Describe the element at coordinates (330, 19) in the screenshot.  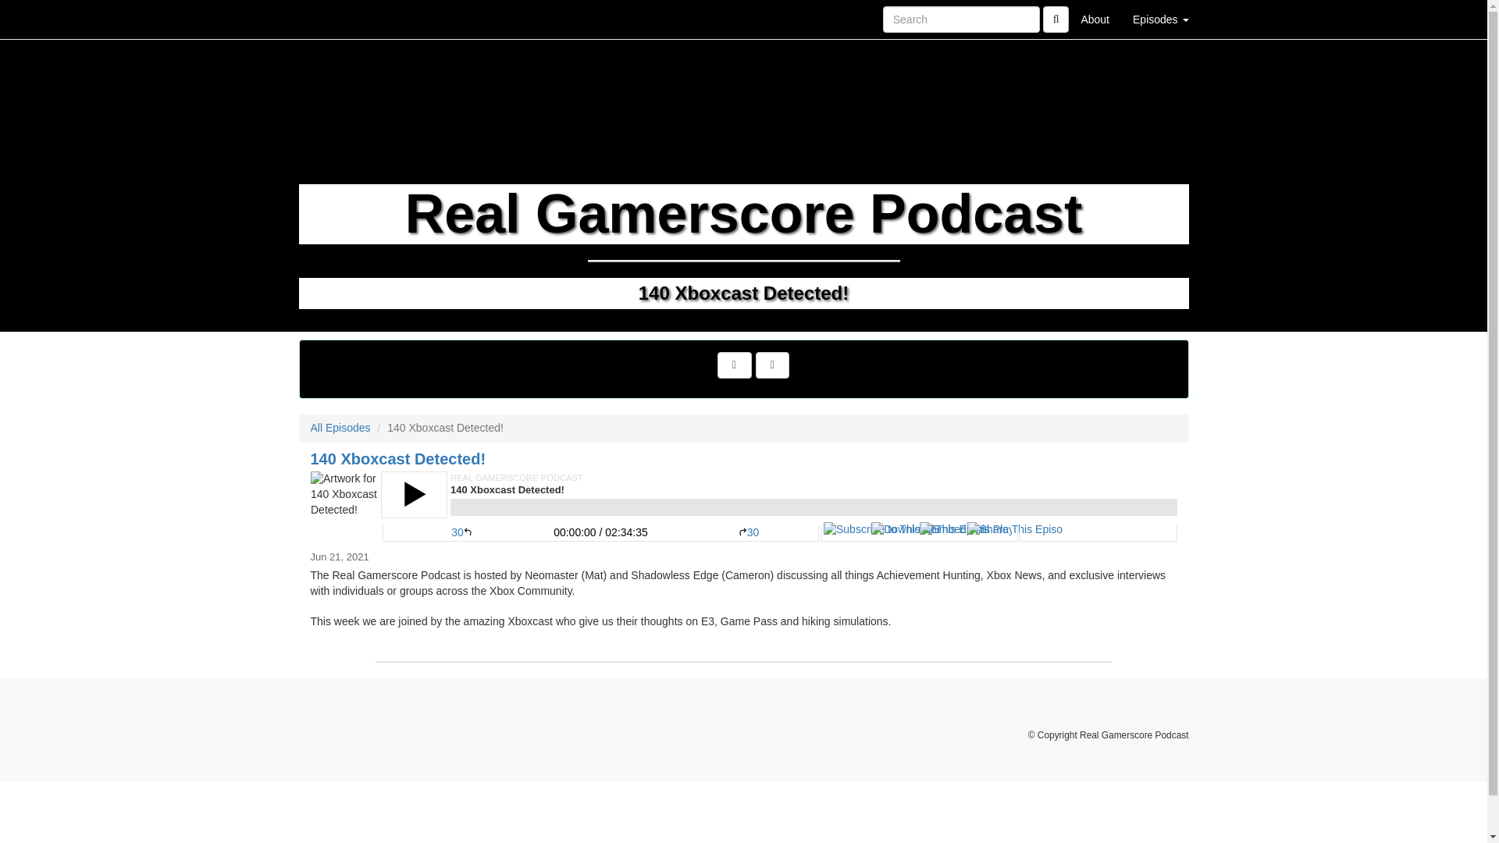
I see `Home Page` at that location.